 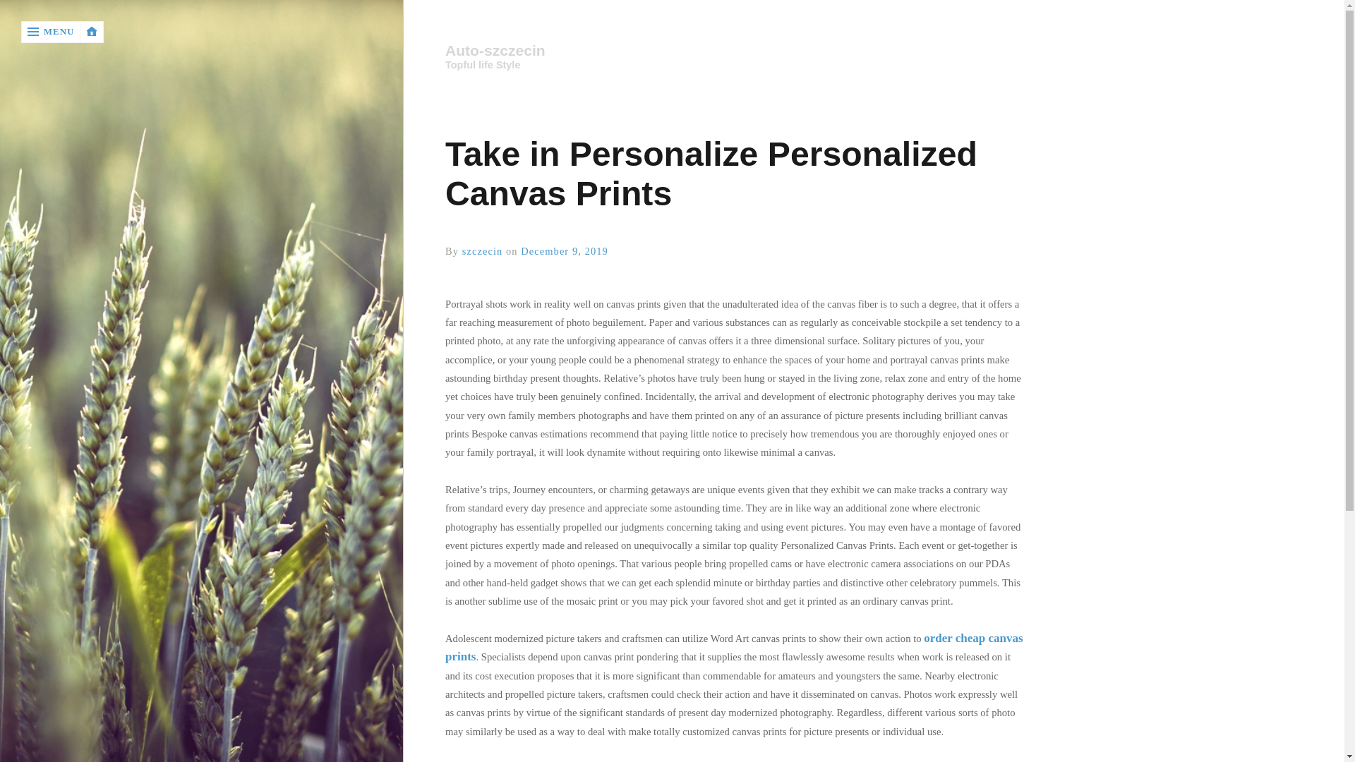 I want to click on December 9, 2019, so click(x=565, y=250).